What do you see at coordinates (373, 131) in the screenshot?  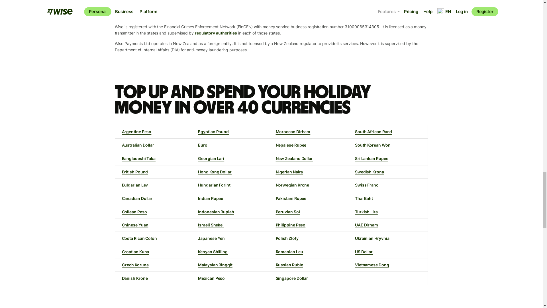 I see `South African Rand` at bounding box center [373, 131].